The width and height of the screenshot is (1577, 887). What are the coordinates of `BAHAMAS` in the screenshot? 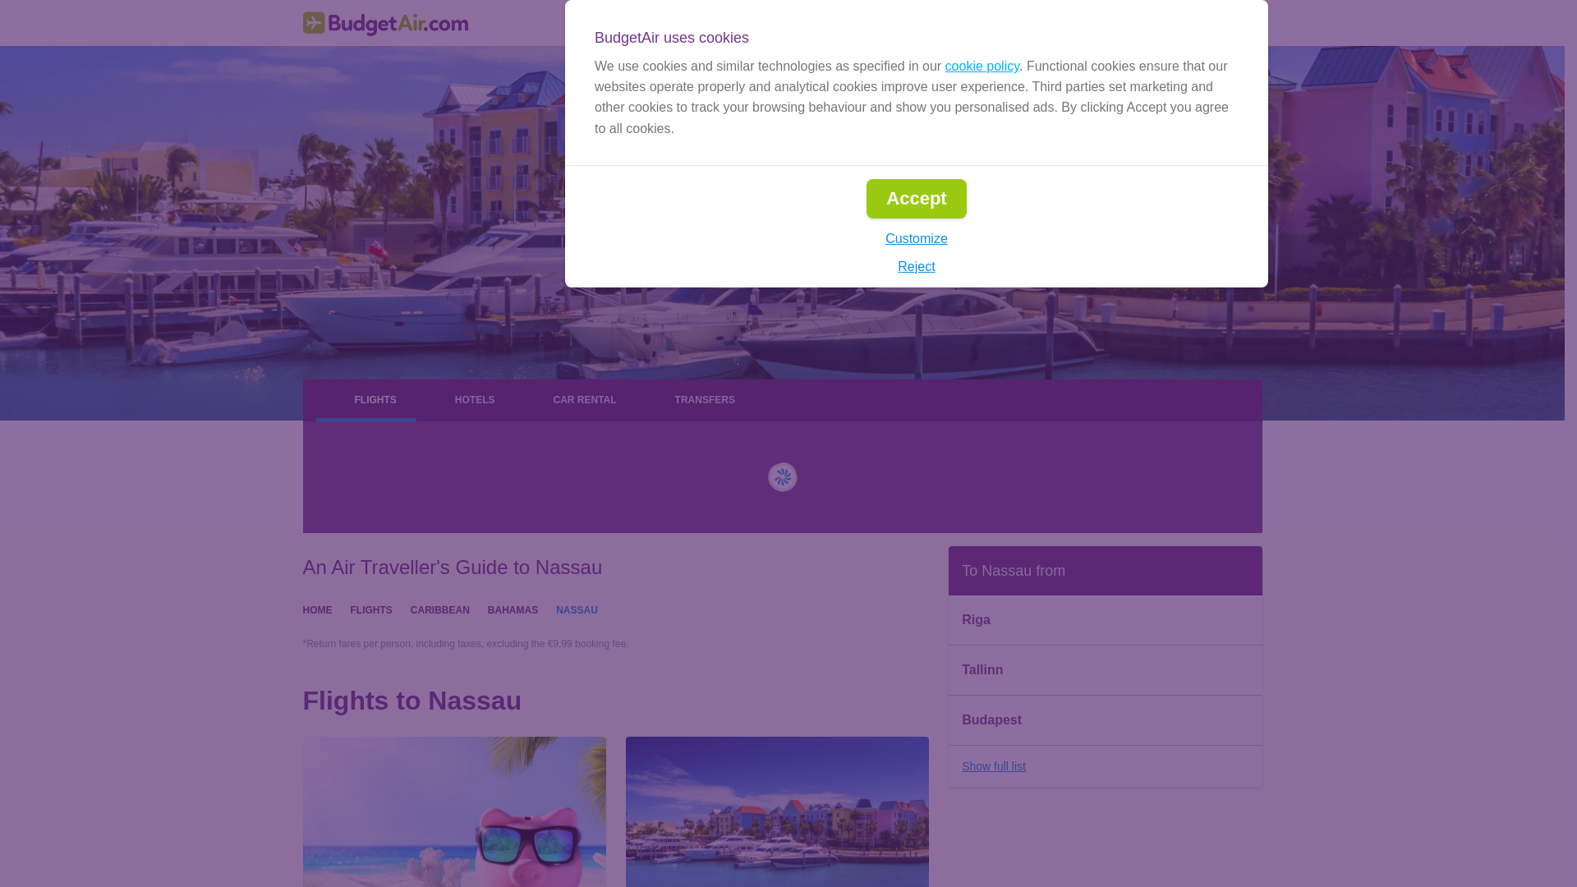 It's located at (513, 609).